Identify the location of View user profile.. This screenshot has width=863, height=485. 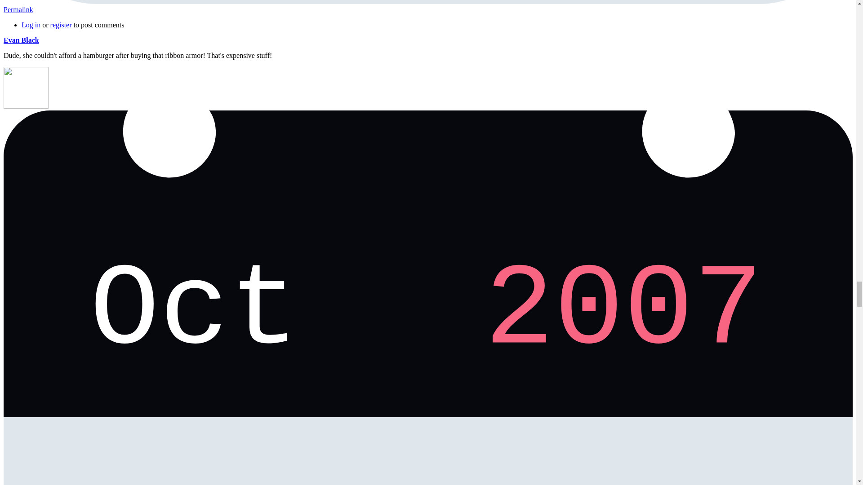
(21, 40).